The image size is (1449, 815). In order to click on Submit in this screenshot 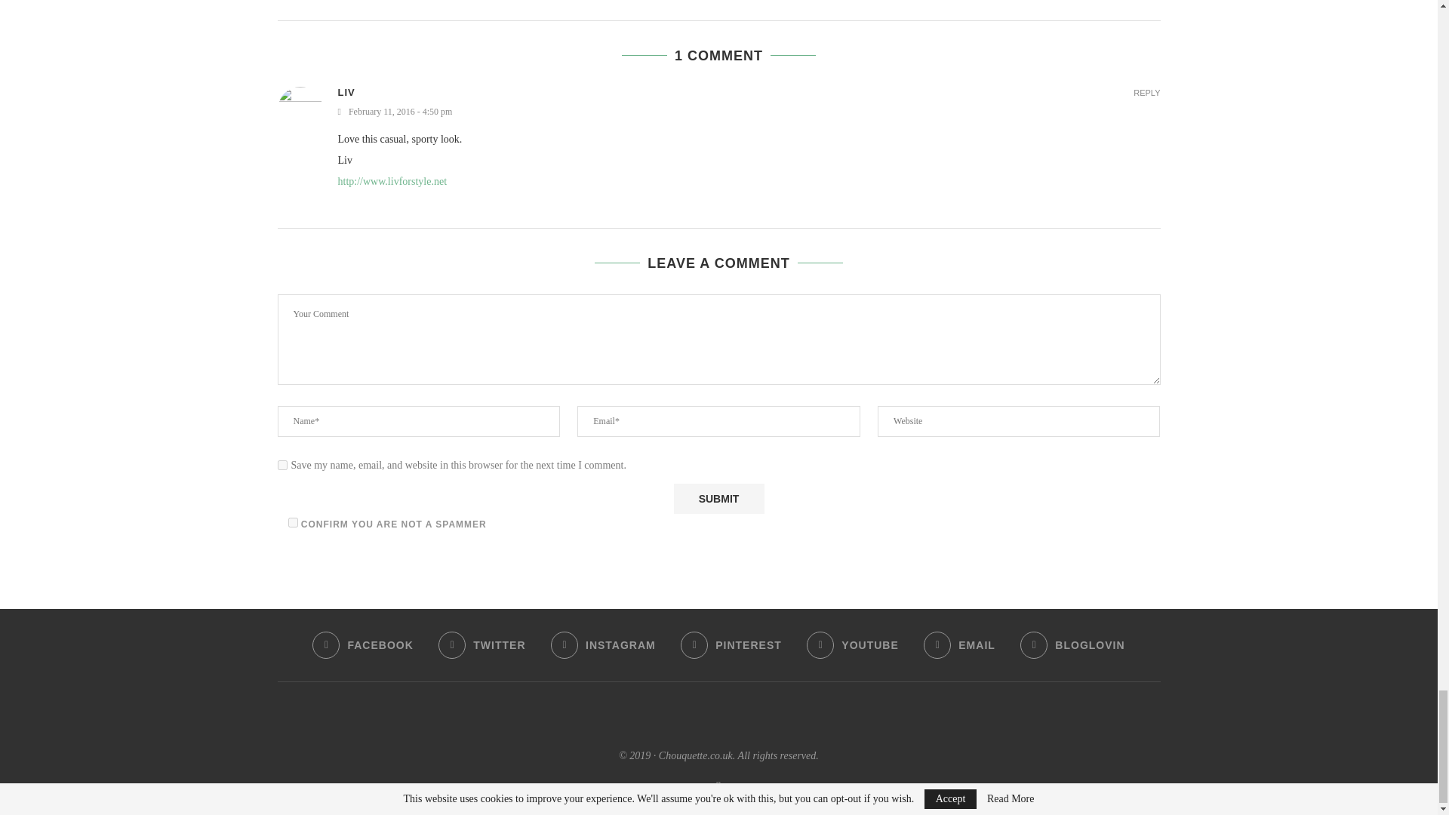, I will do `click(718, 499)`.